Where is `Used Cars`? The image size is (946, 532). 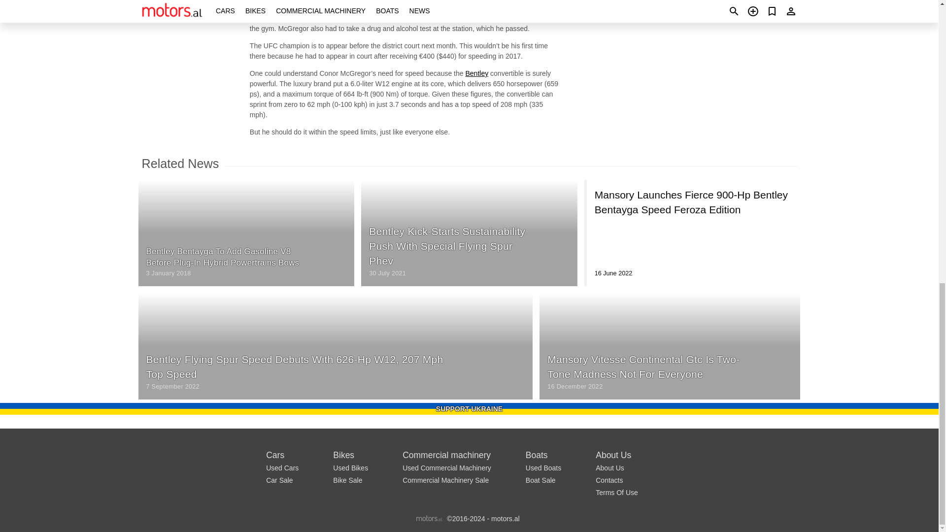
Used Cars is located at coordinates (282, 467).